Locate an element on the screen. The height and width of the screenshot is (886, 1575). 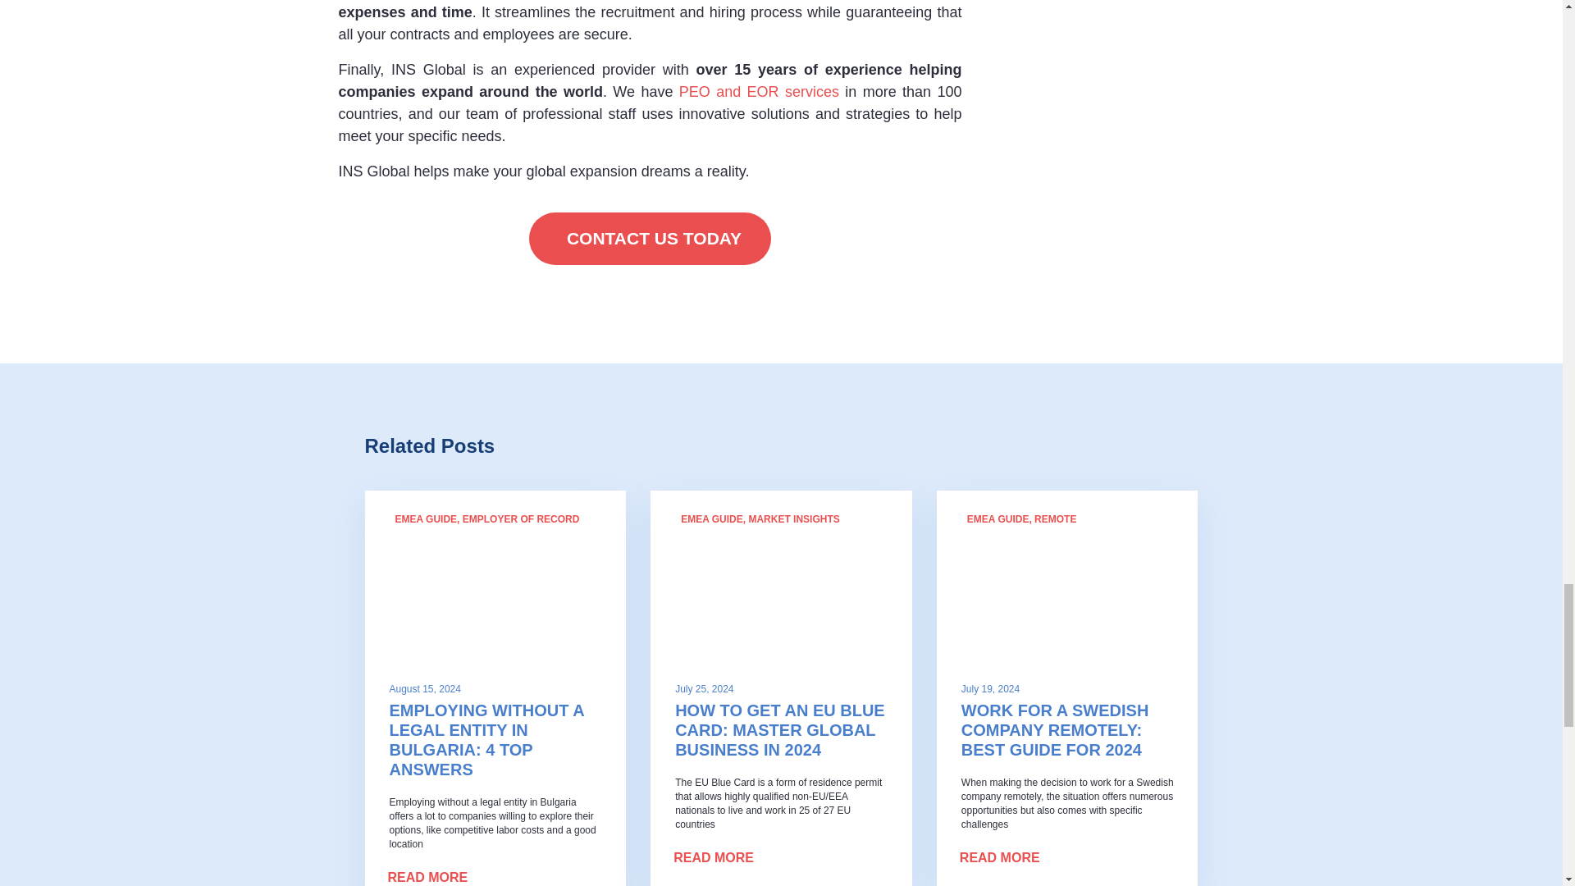
Icon feather-arrow-right is located at coordinates (878, 860).